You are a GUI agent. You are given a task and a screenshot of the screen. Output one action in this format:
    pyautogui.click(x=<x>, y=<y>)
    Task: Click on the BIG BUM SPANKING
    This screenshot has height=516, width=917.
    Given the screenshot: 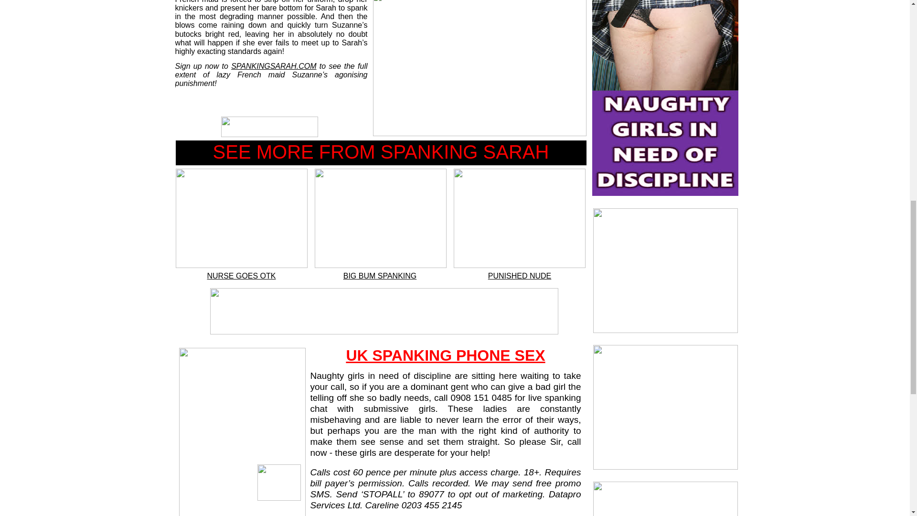 What is the action you would take?
    pyautogui.click(x=380, y=276)
    